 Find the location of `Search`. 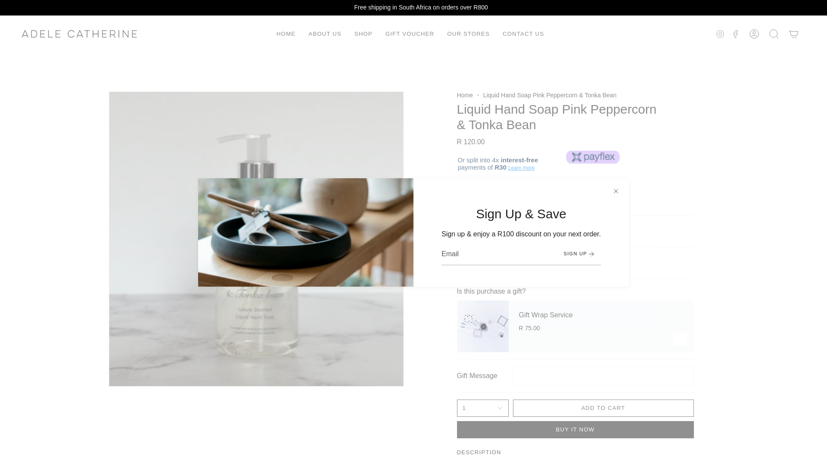

Search is located at coordinates (774, 34).